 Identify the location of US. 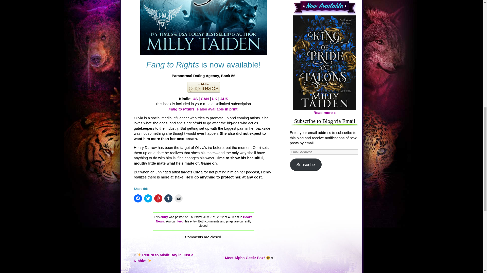
(195, 99).